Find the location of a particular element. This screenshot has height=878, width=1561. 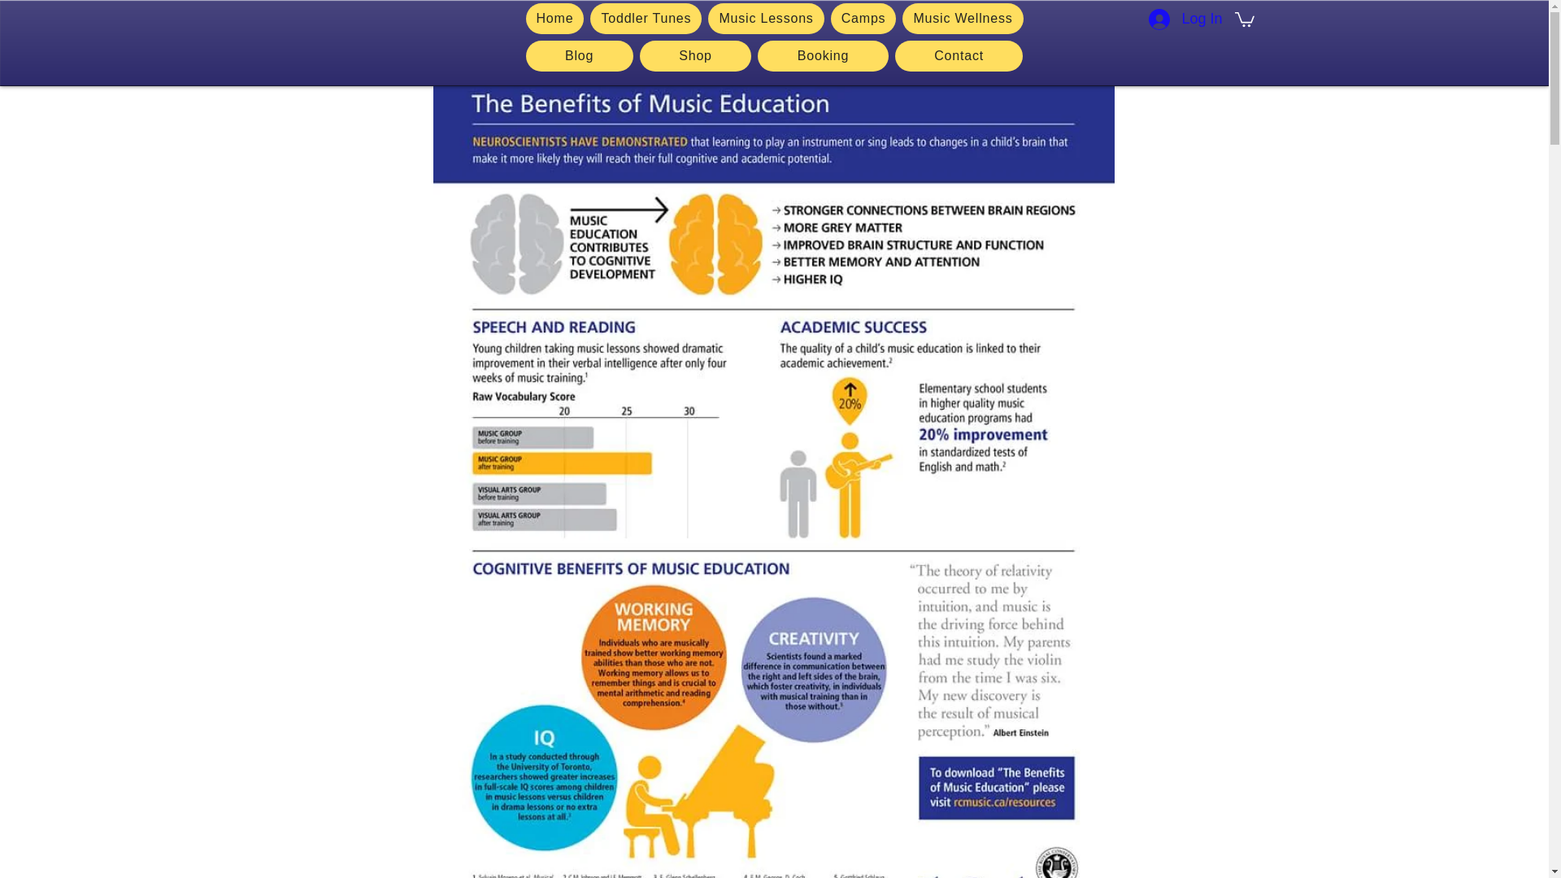

Music Wellness is located at coordinates (962, 19).